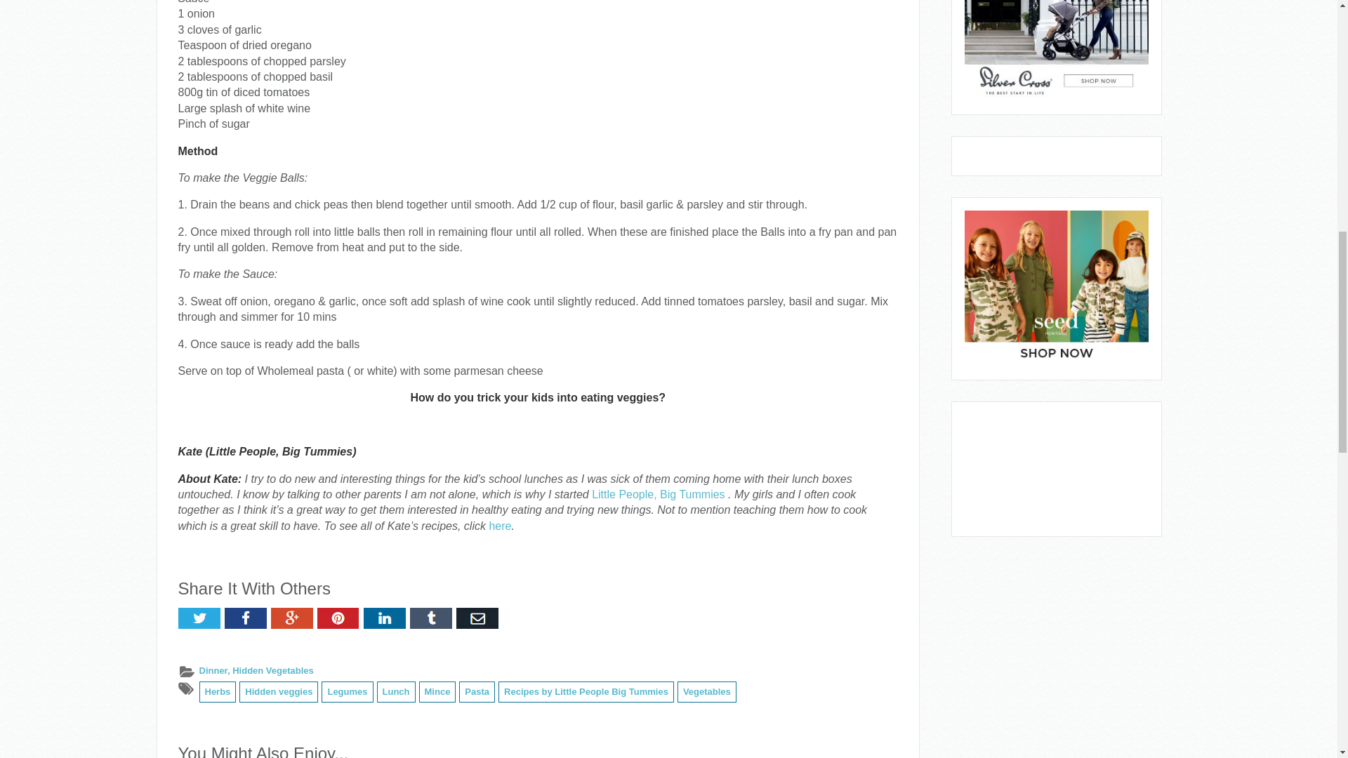  I want to click on Share on LinkedIn, so click(385, 618).